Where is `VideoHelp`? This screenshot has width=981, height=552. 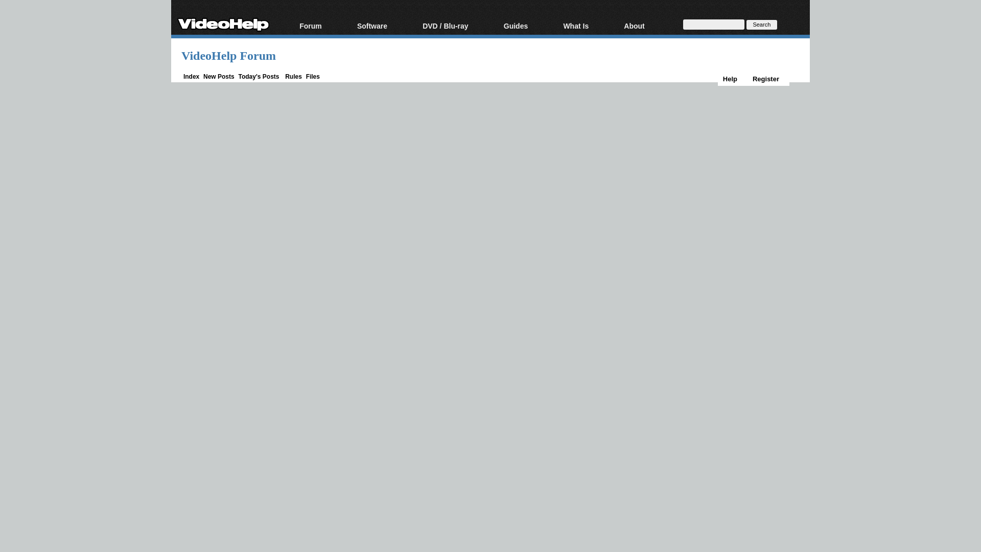 VideoHelp is located at coordinates (223, 22).